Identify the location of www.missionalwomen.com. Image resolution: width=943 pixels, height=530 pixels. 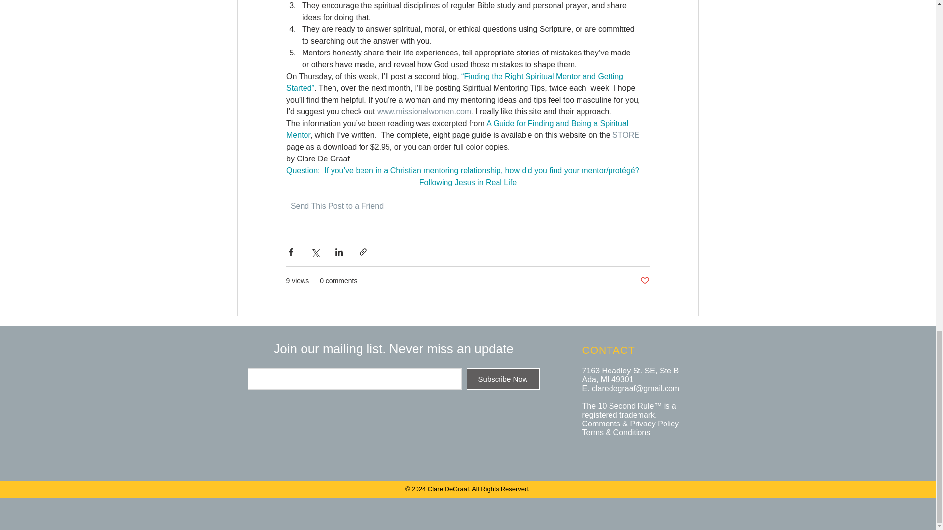
(424, 112).